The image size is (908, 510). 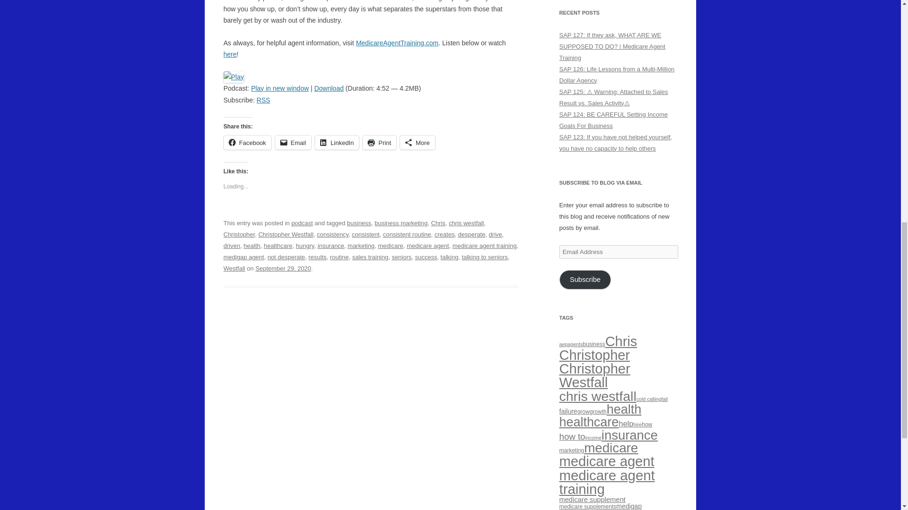 I want to click on Print, so click(x=379, y=143).